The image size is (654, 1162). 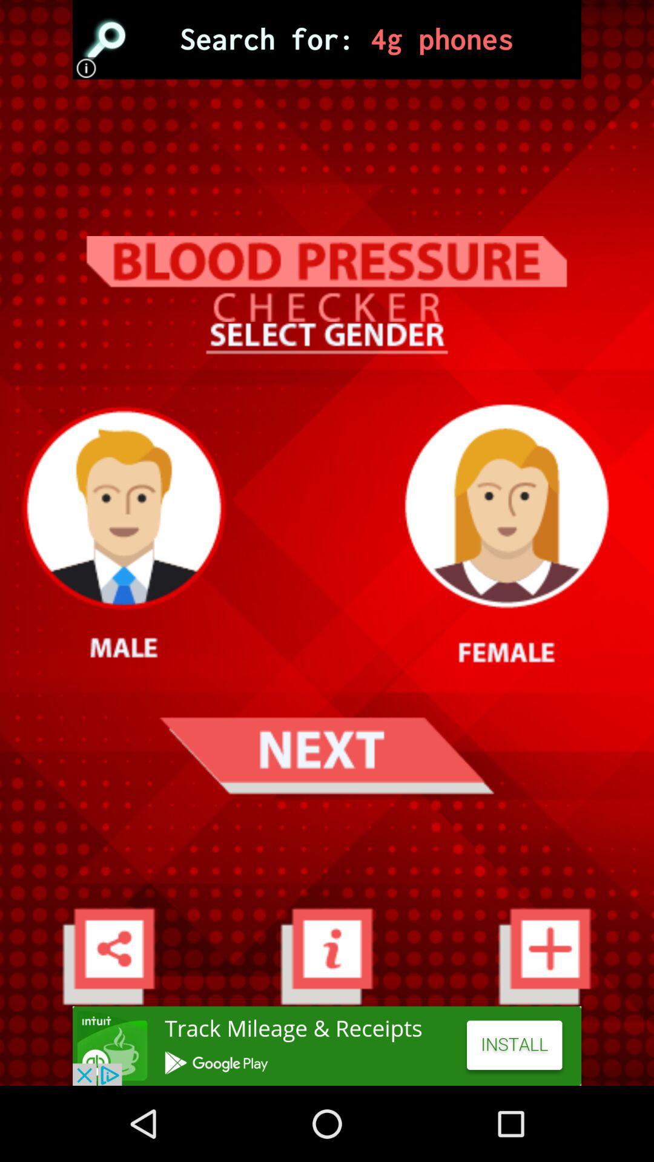 What do you see at coordinates (326, 755) in the screenshot?
I see `next` at bounding box center [326, 755].